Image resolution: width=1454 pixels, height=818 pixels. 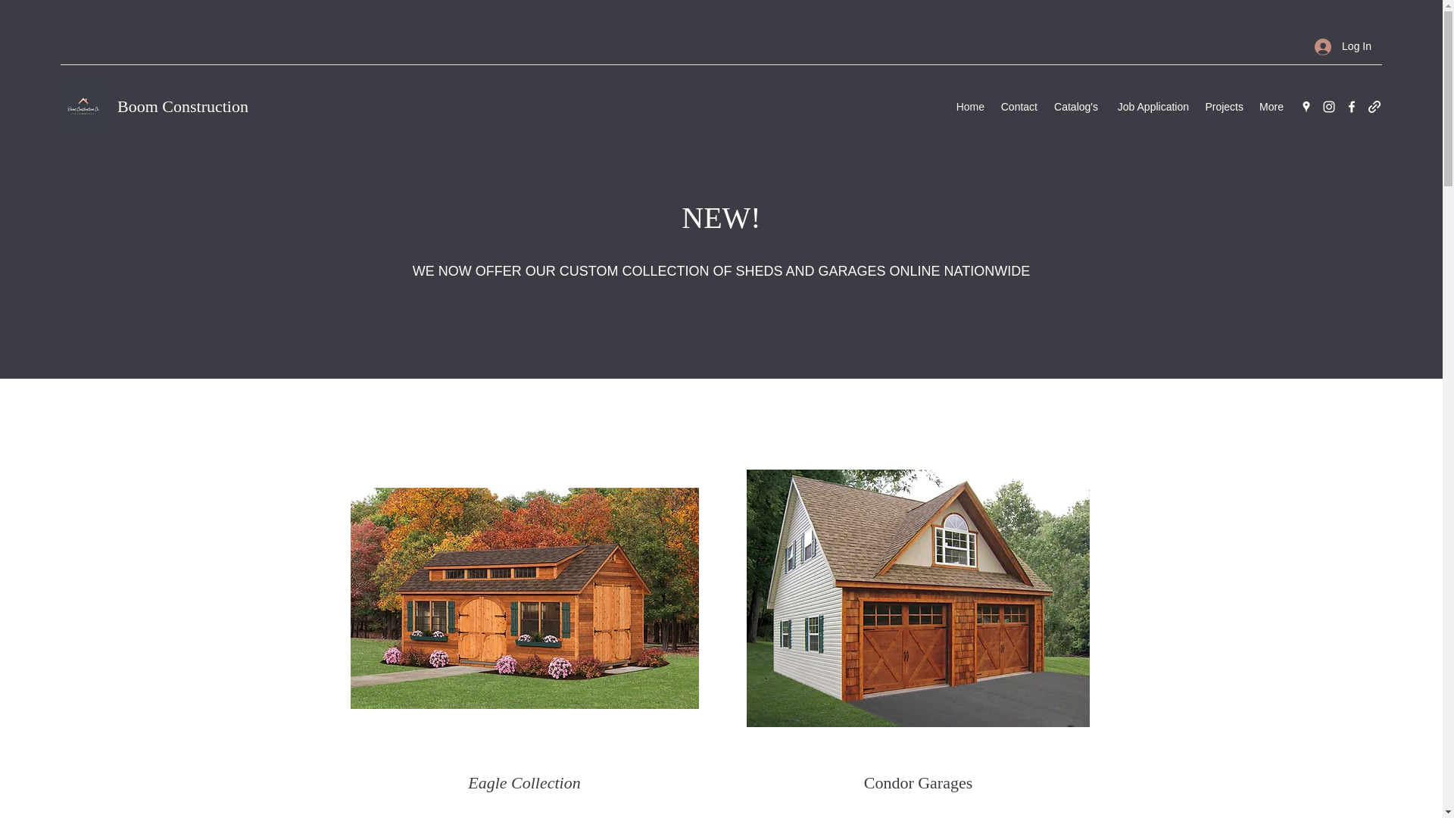 What do you see at coordinates (1018, 106) in the screenshot?
I see `Contact` at bounding box center [1018, 106].